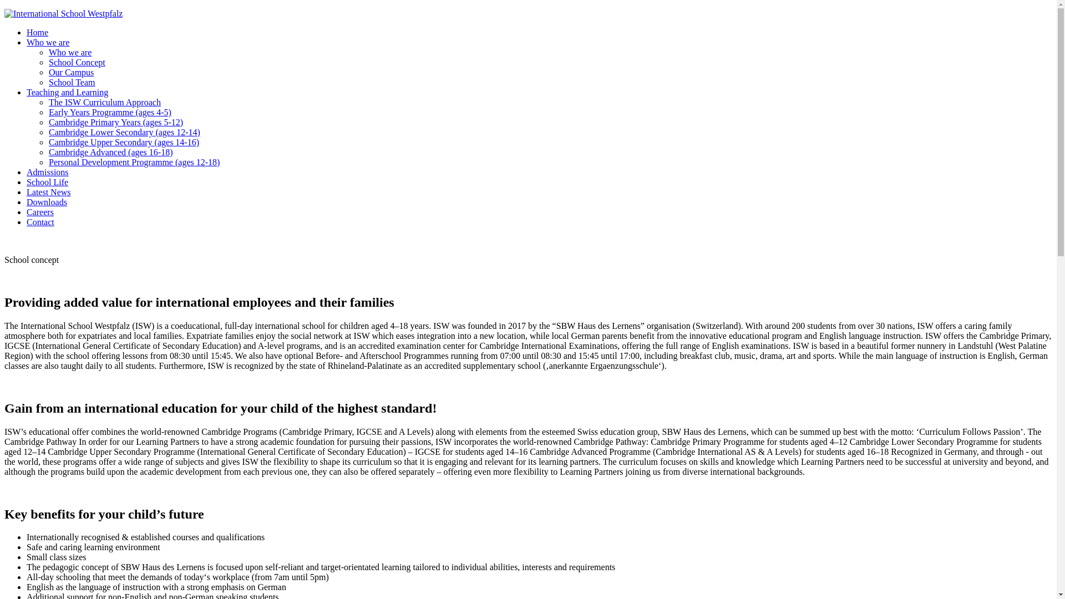 This screenshot has width=1065, height=599. I want to click on School Life, so click(47, 182).